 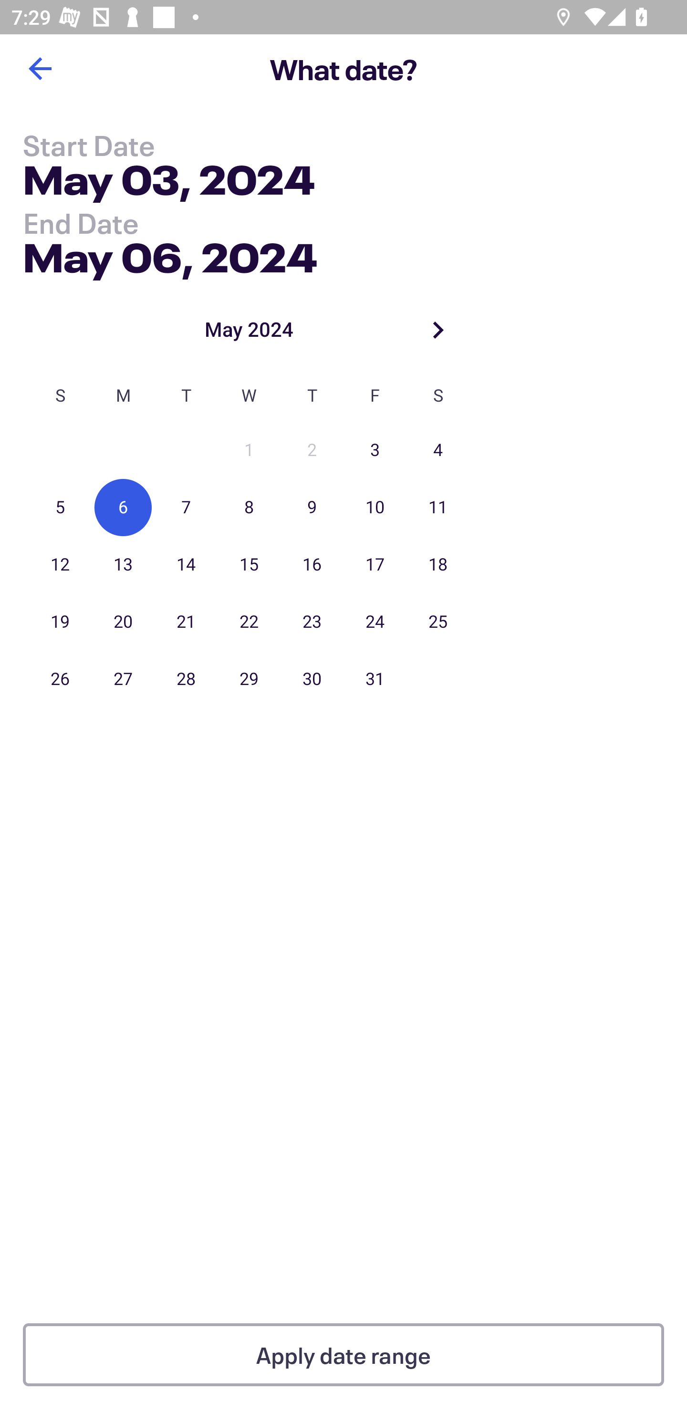 I want to click on 17 17 May 2024, so click(x=375, y=565).